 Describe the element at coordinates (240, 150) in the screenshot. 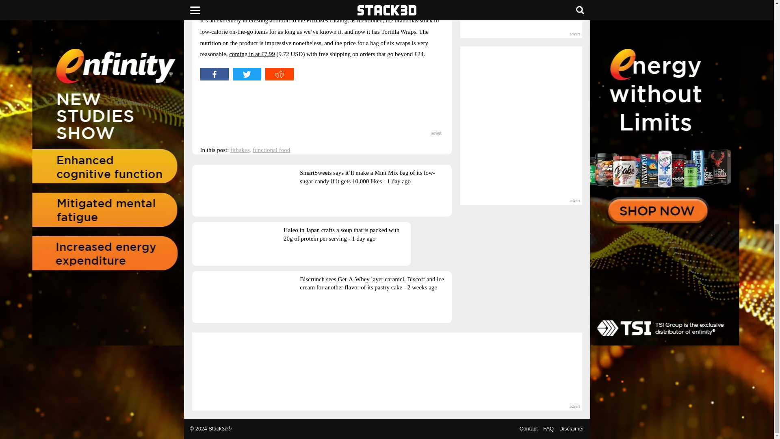

I see `fitbakes` at that location.